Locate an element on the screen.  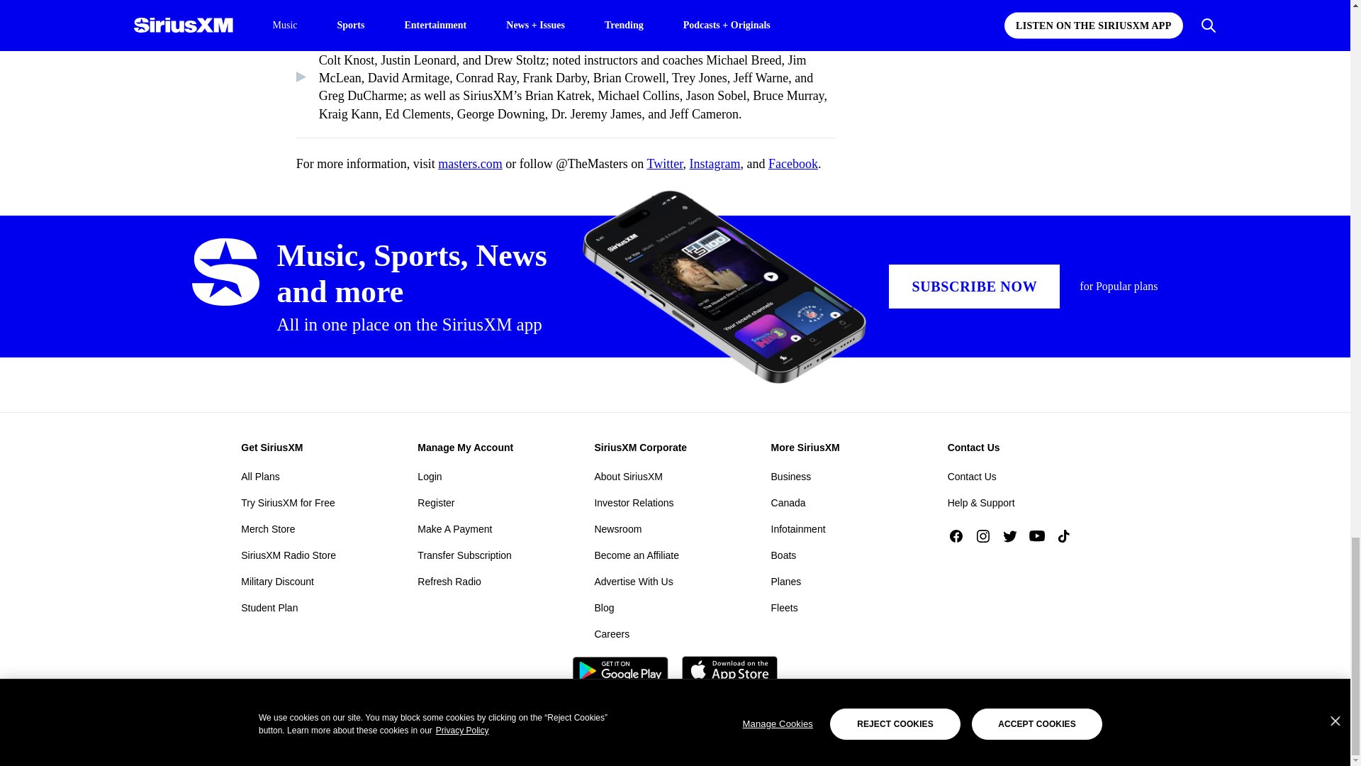
masters.com is located at coordinates (470, 163).